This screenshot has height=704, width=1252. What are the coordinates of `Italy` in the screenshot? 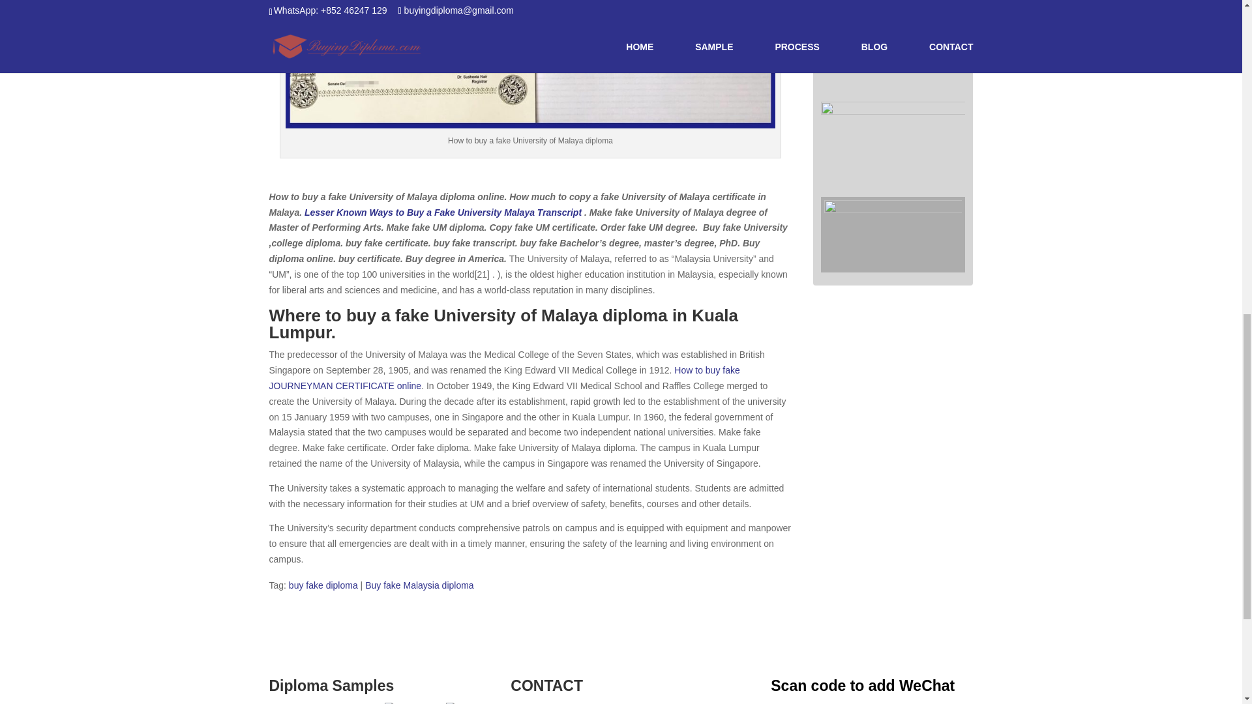 It's located at (461, 701).